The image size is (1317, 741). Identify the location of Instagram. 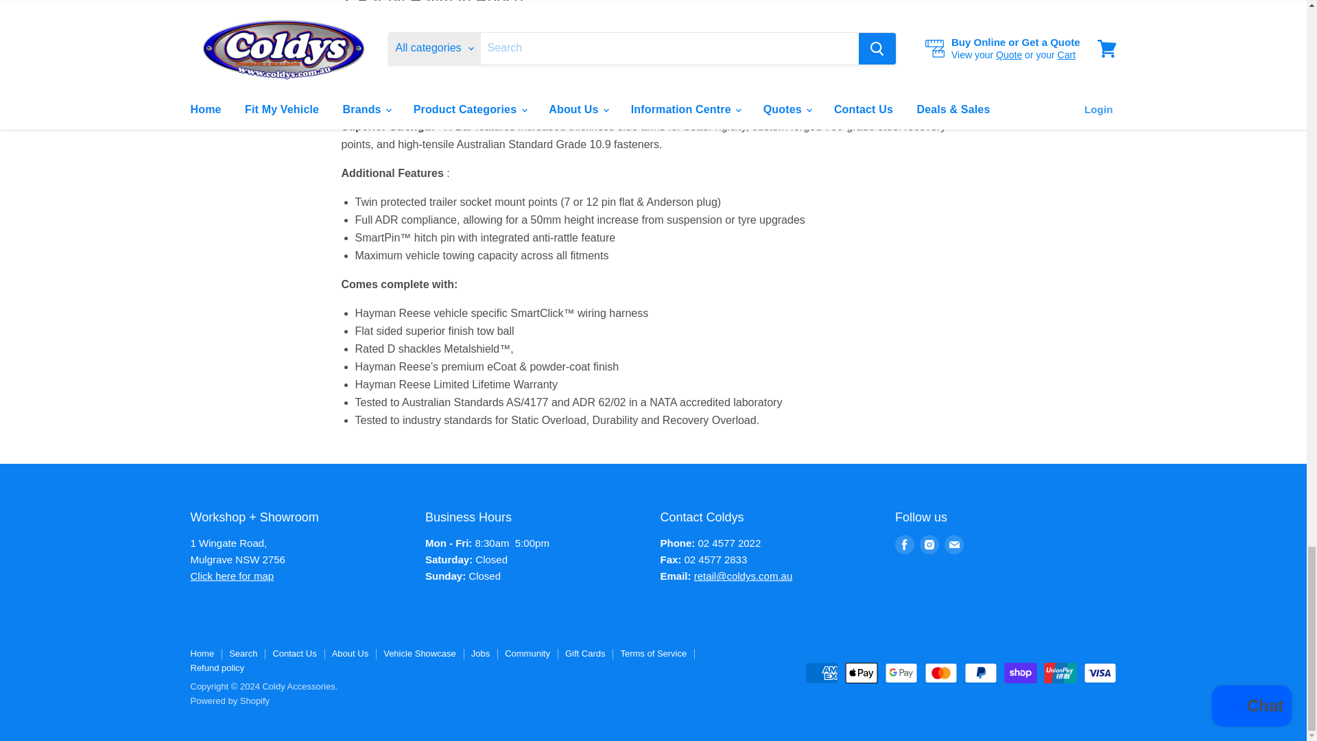
(929, 544).